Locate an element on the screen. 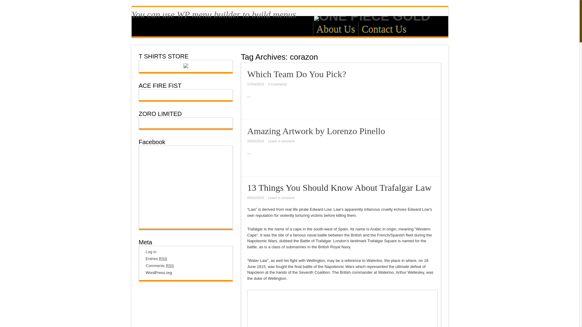  Log in is located at coordinates (151, 252).